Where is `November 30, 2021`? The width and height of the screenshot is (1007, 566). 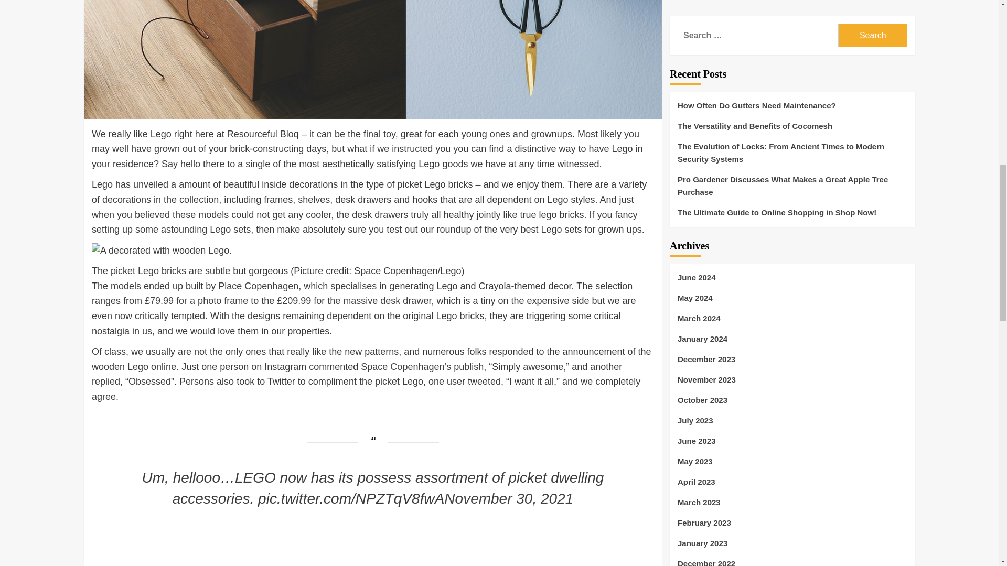 November 30, 2021 is located at coordinates (508, 498).